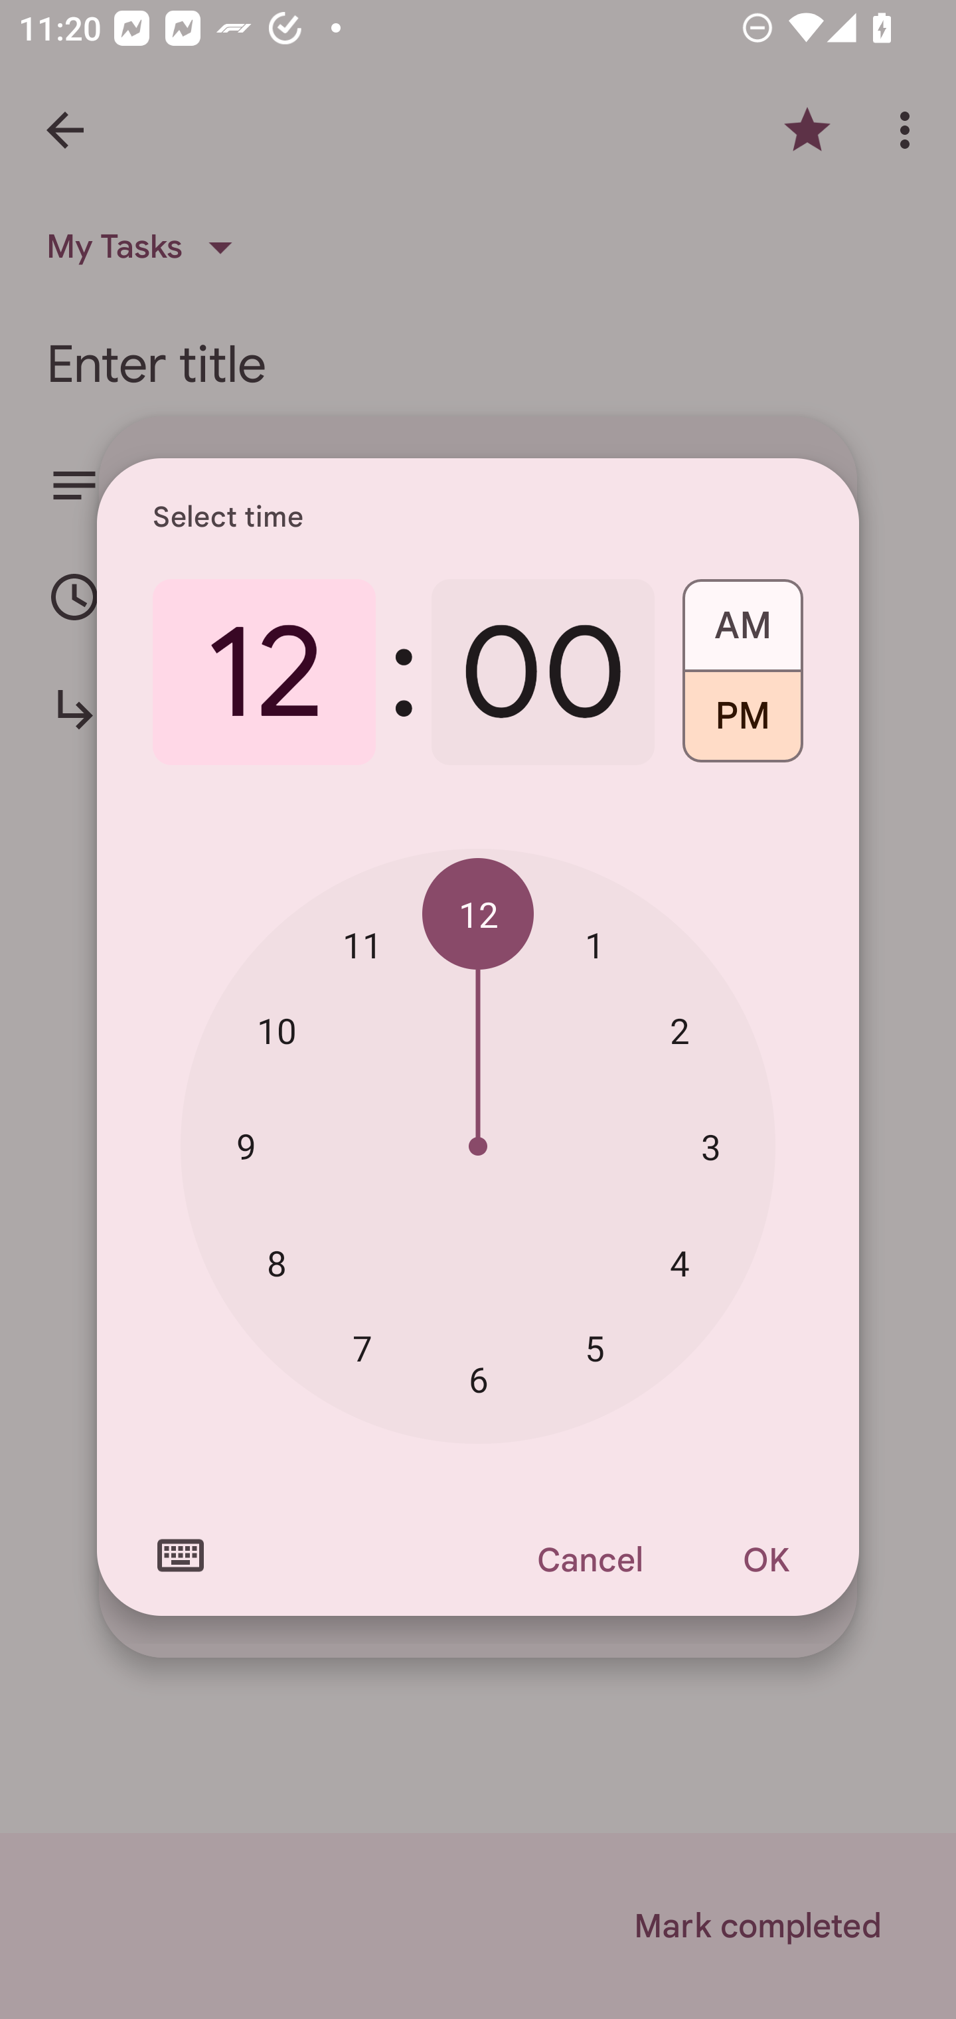  What do you see at coordinates (543, 672) in the screenshot?
I see `00 0 minutes` at bounding box center [543, 672].